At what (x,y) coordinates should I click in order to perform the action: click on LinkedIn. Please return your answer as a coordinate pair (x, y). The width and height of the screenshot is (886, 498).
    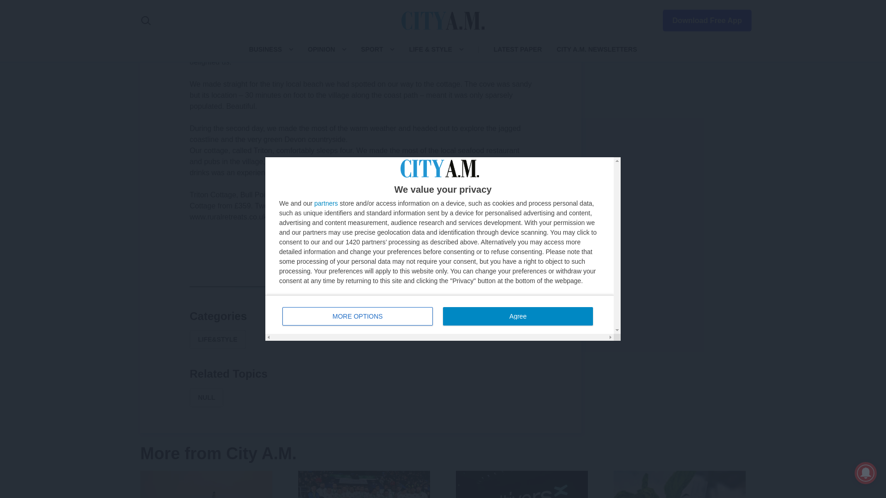
    Looking at the image, I should click on (361, 286).